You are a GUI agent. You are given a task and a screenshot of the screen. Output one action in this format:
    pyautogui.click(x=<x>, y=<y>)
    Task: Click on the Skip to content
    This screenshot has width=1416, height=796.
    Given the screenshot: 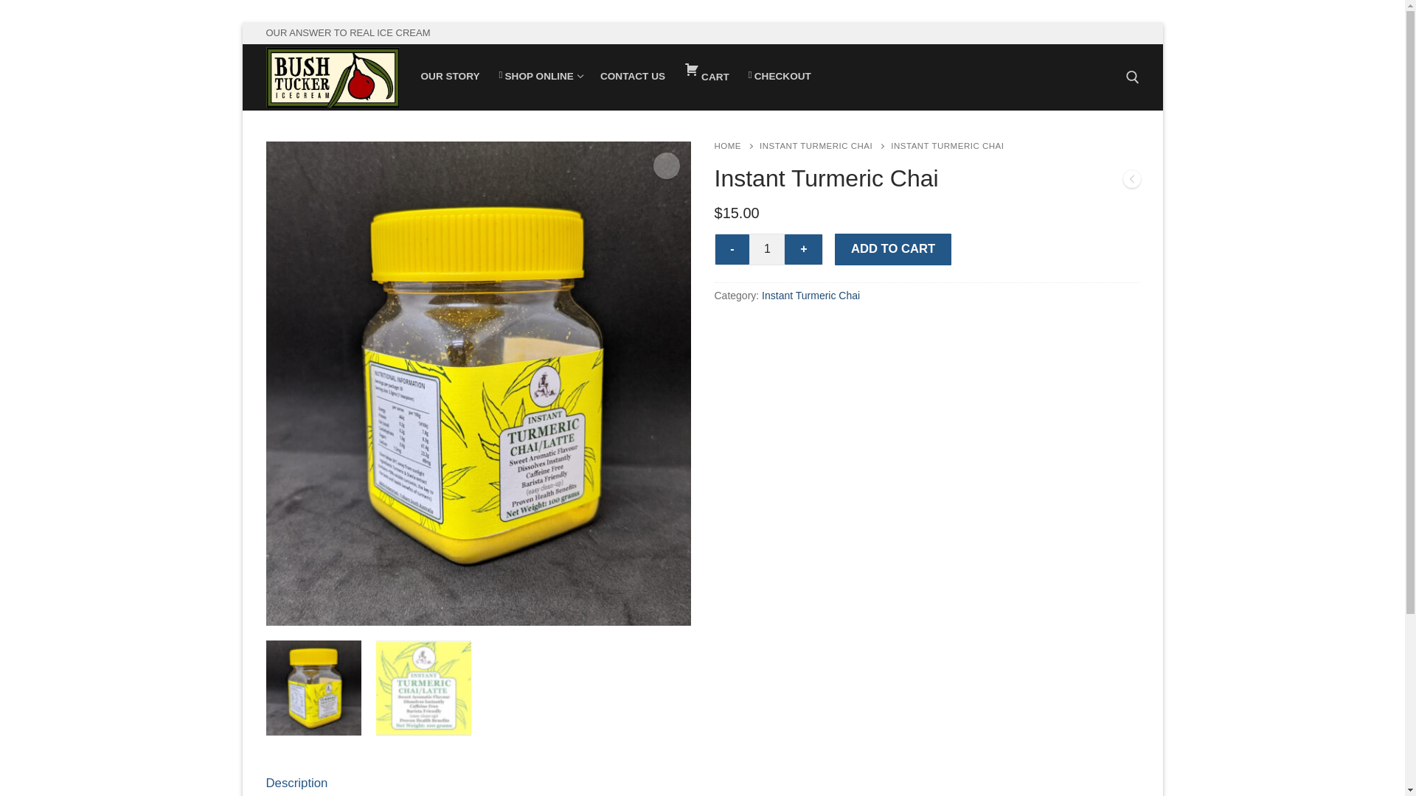 What is the action you would take?
    pyautogui.click(x=540, y=76)
    